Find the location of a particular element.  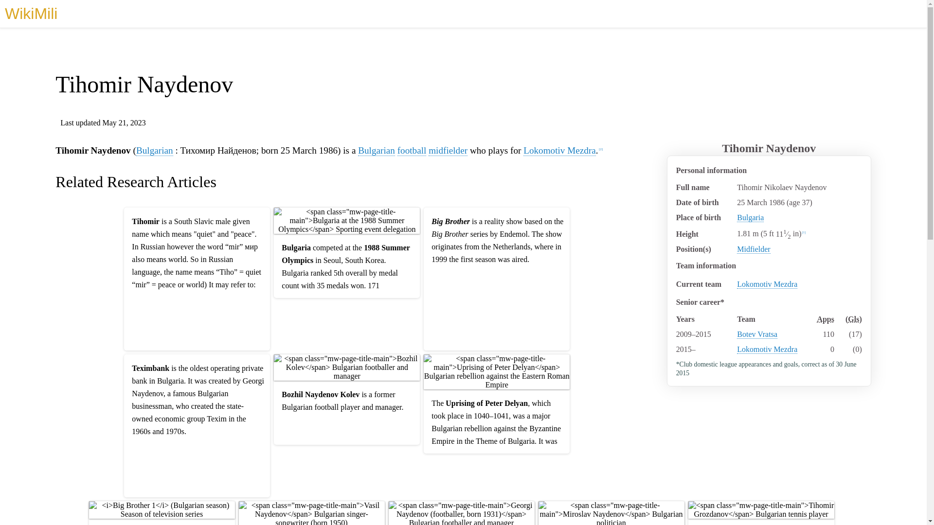

Bulgaria is located at coordinates (377, 151).